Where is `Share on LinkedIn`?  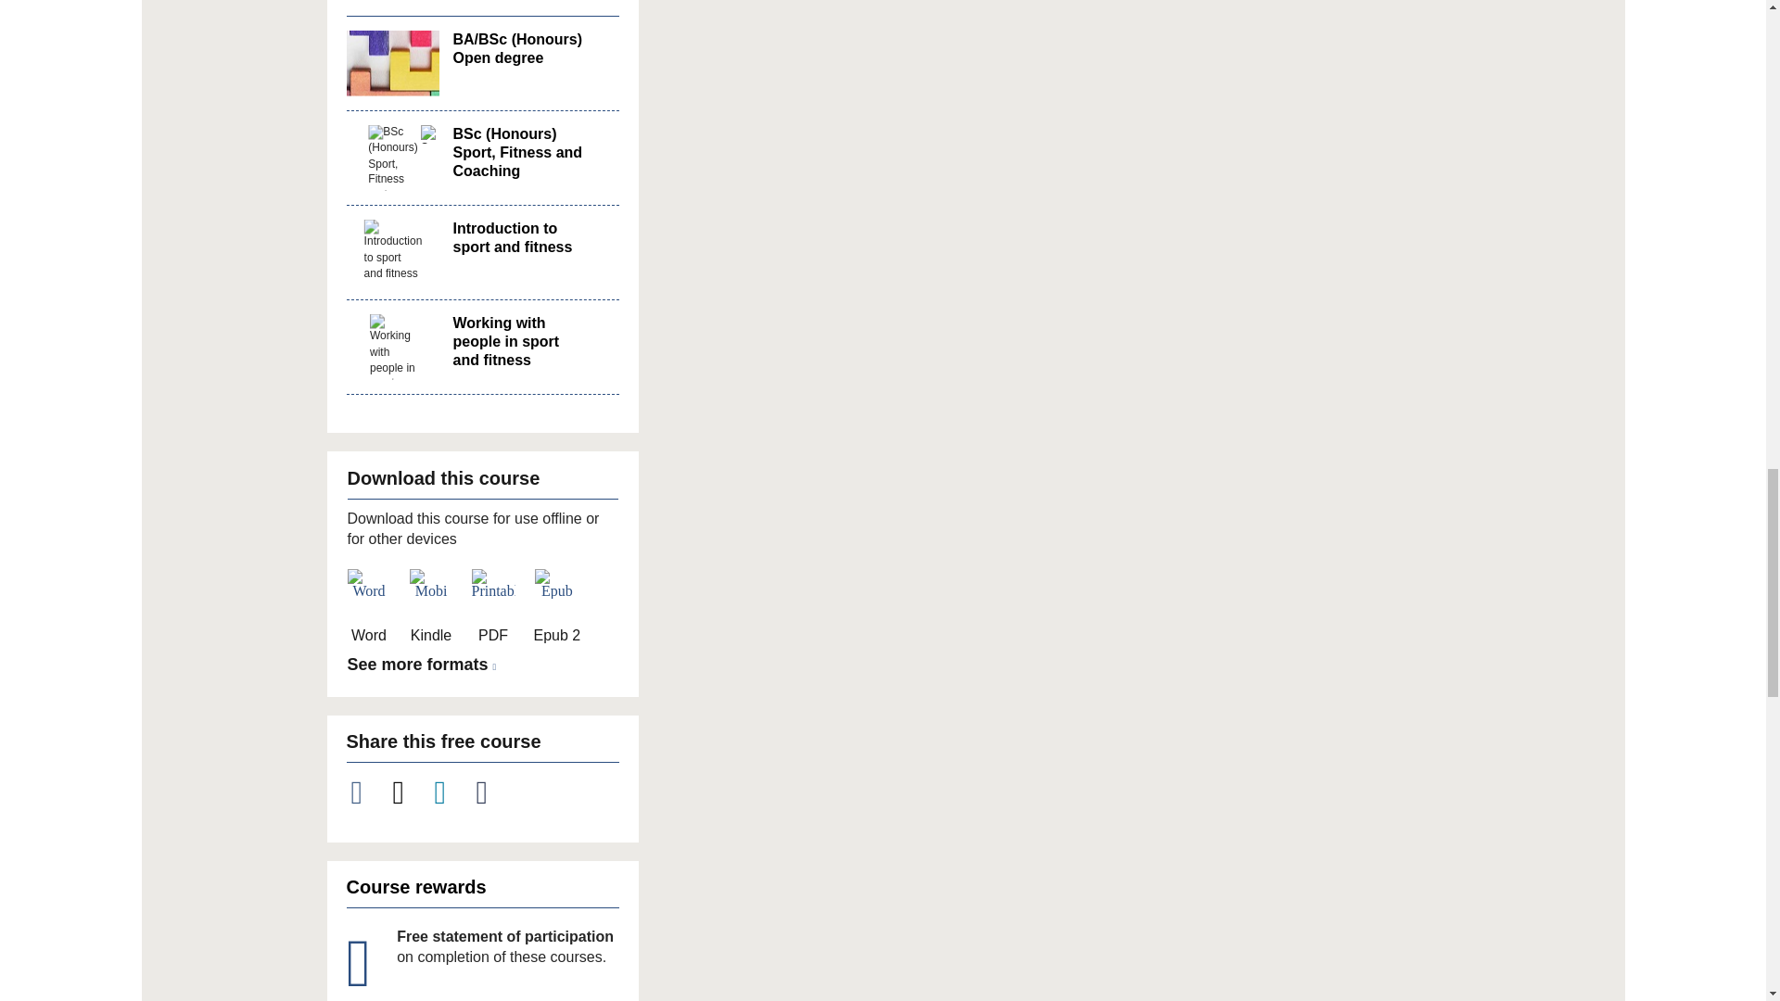 Share on LinkedIn is located at coordinates (451, 792).